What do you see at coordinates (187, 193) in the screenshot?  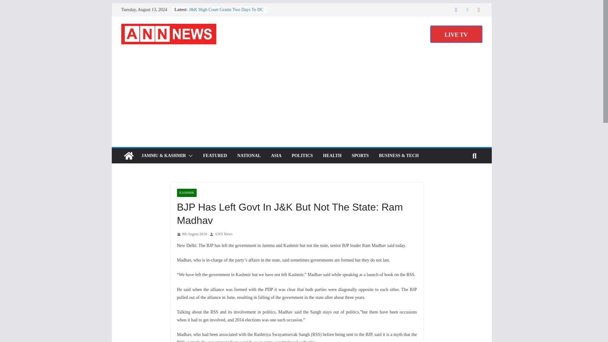 I see `KASHMIR` at bounding box center [187, 193].